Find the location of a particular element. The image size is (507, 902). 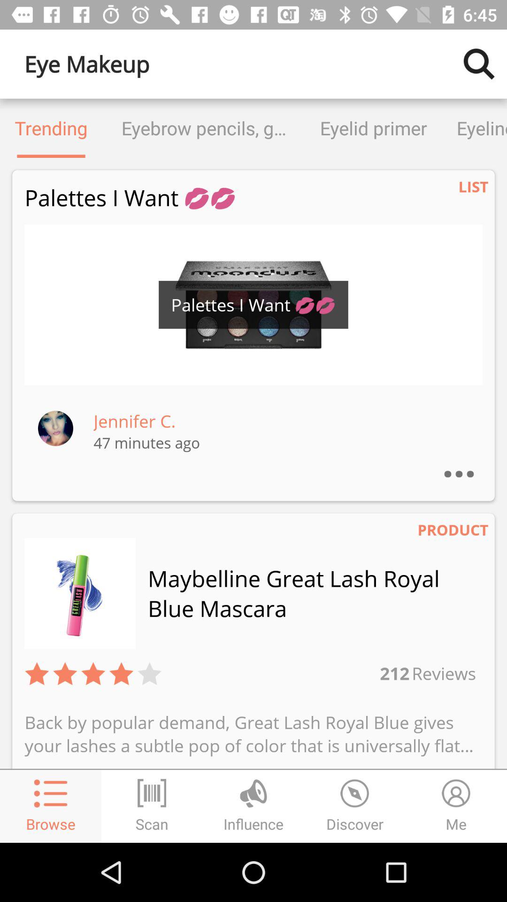

search for item is located at coordinates (479, 64).